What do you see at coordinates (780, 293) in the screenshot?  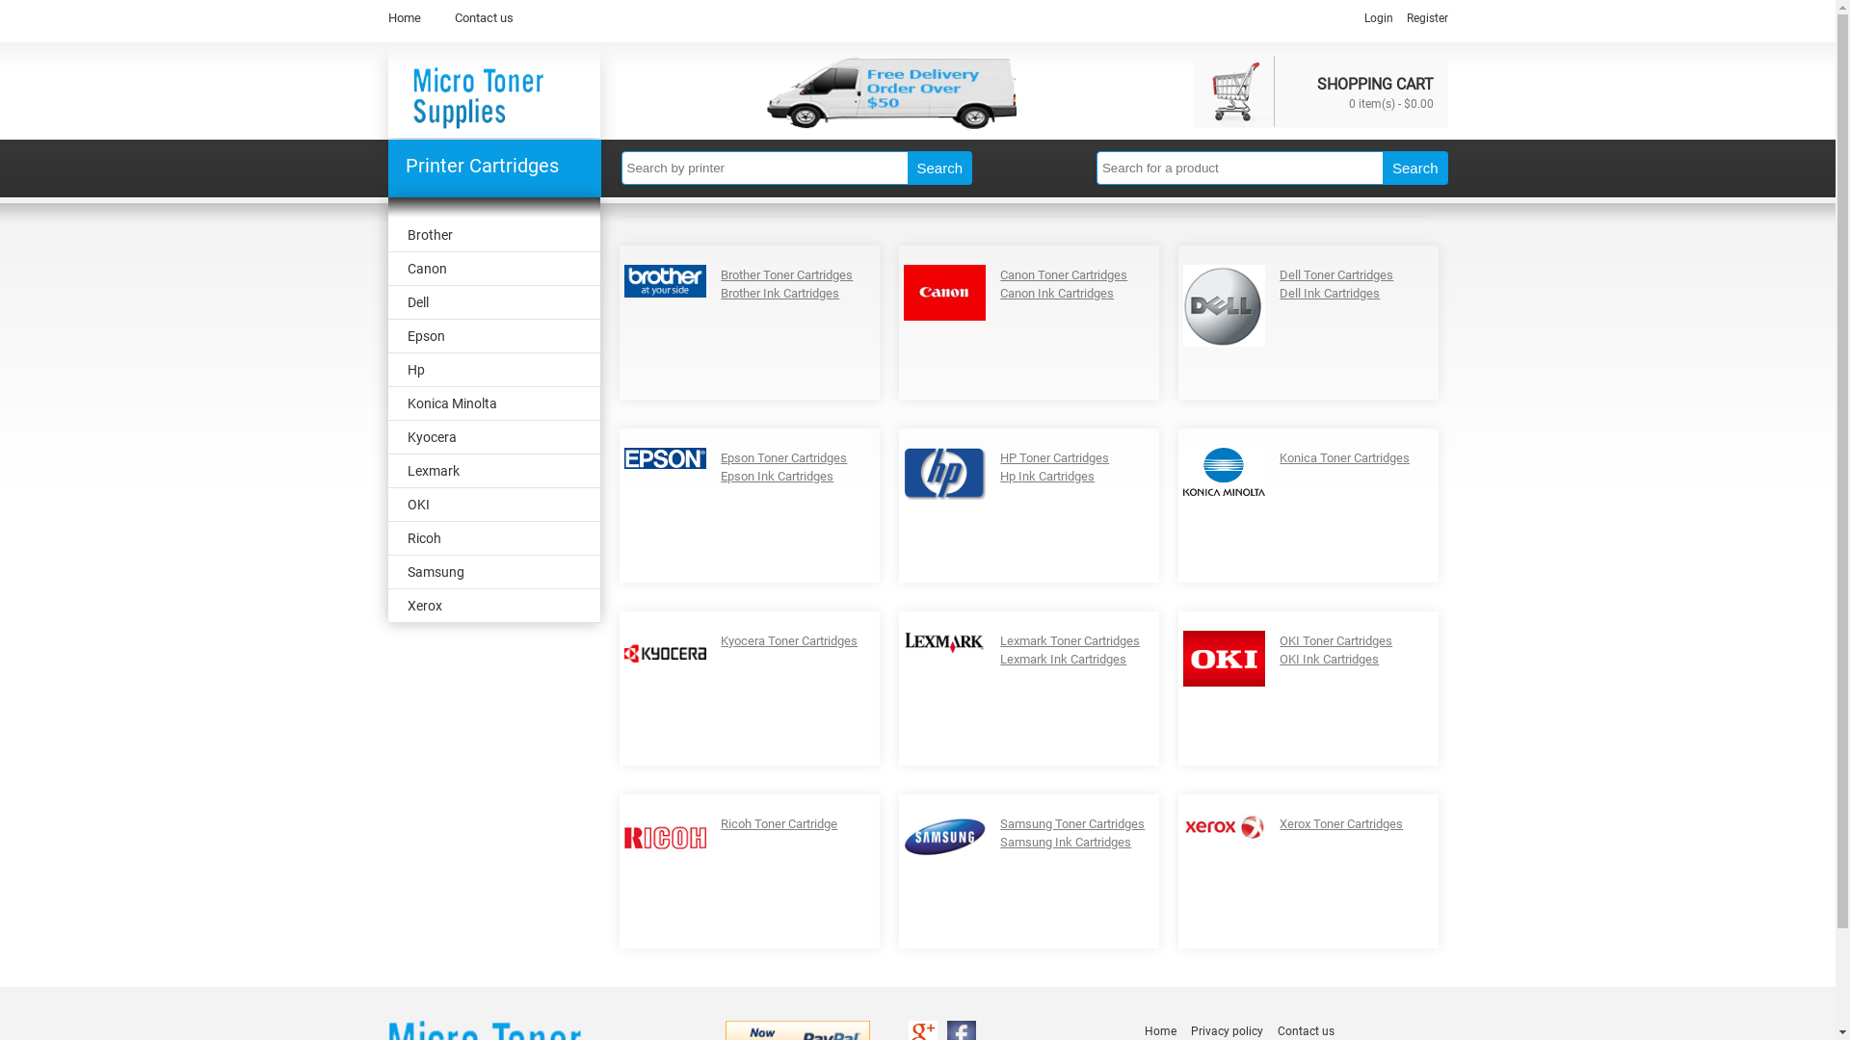 I see `Brother Ink Cartridges` at bounding box center [780, 293].